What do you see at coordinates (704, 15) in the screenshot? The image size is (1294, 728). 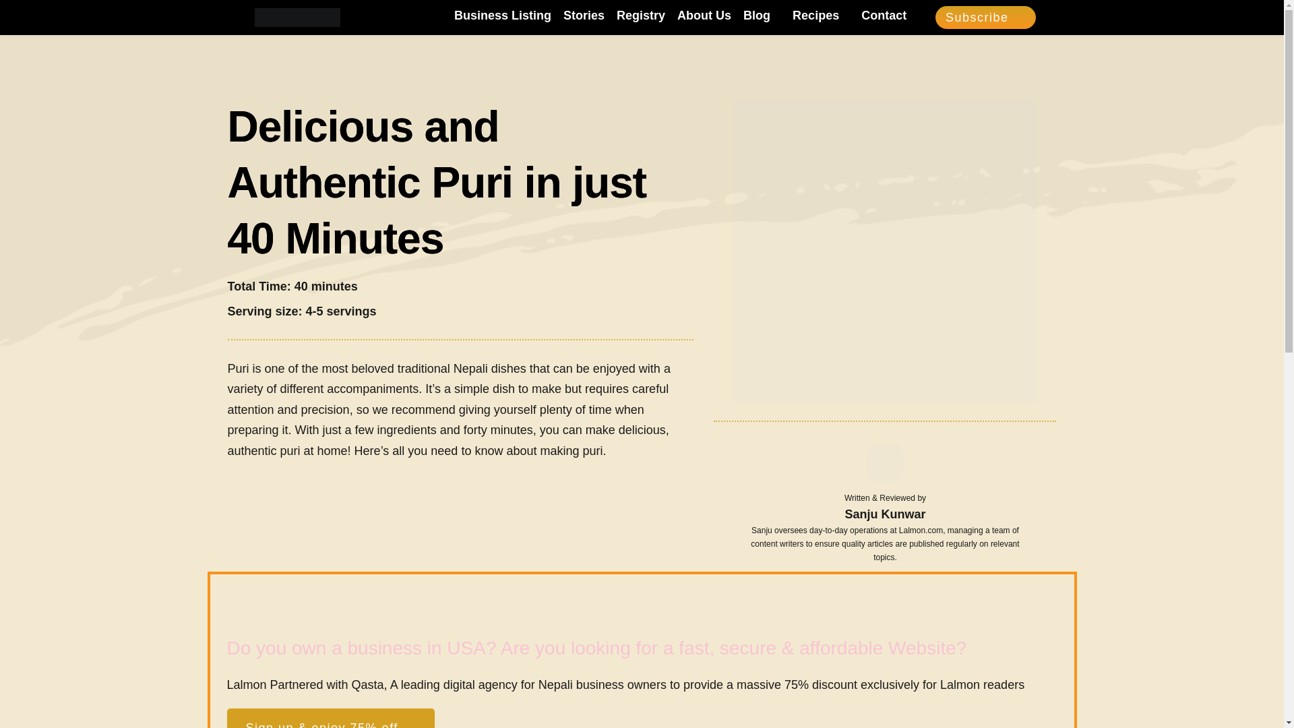 I see `About Us` at bounding box center [704, 15].